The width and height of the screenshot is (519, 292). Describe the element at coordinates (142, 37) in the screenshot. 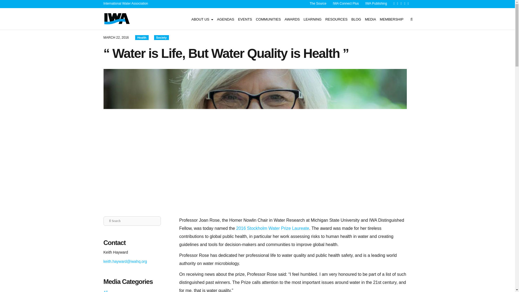

I see `Health` at that location.